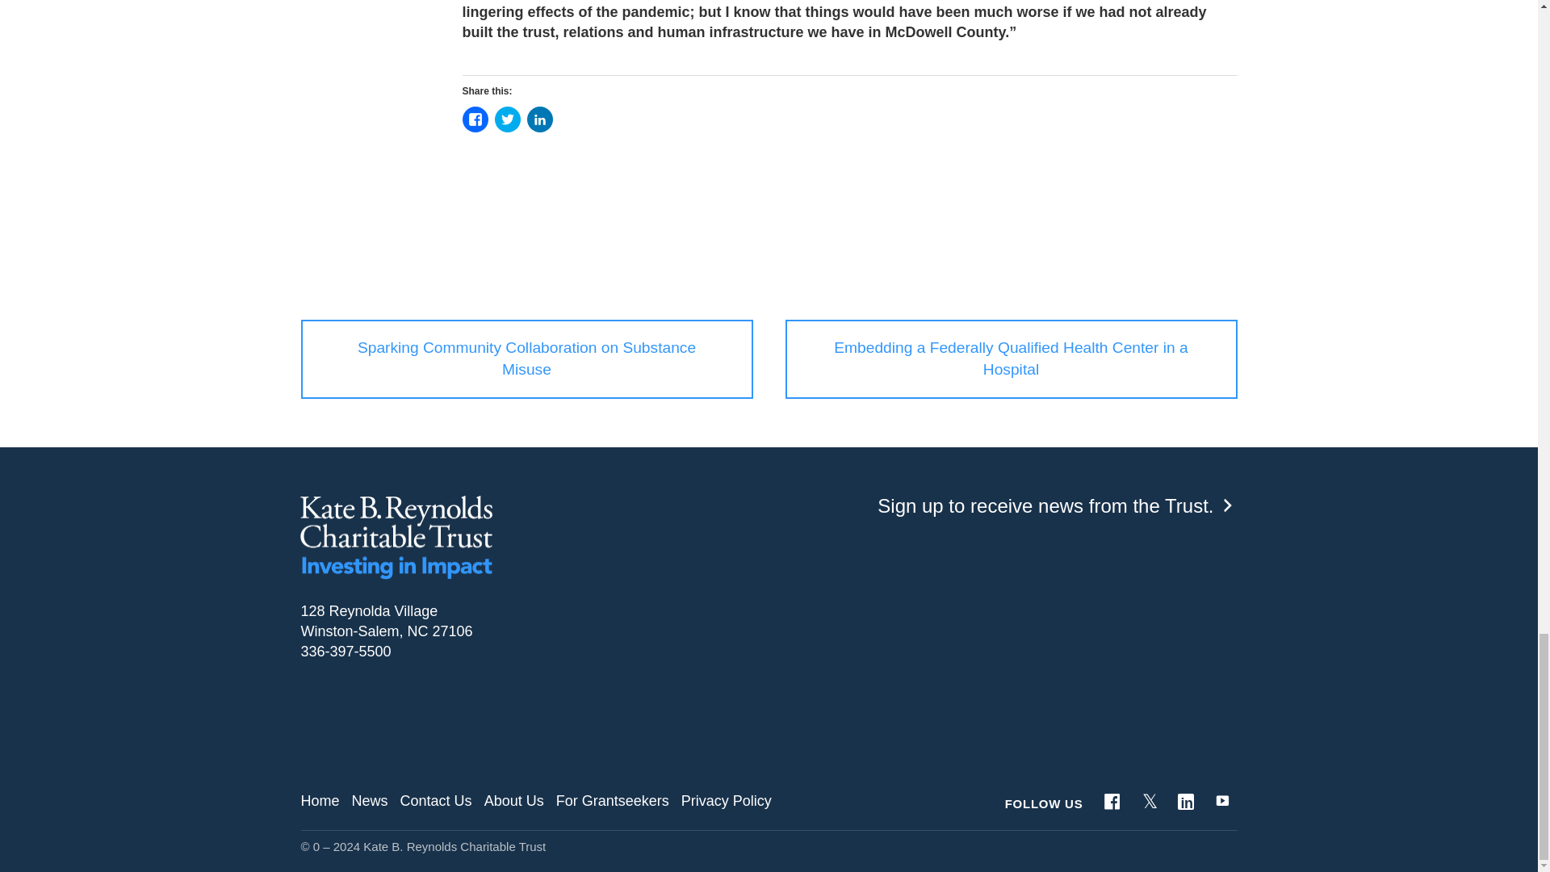 Image resolution: width=1550 pixels, height=872 pixels. Describe the element at coordinates (475, 119) in the screenshot. I see `Click to share on Facebook` at that location.